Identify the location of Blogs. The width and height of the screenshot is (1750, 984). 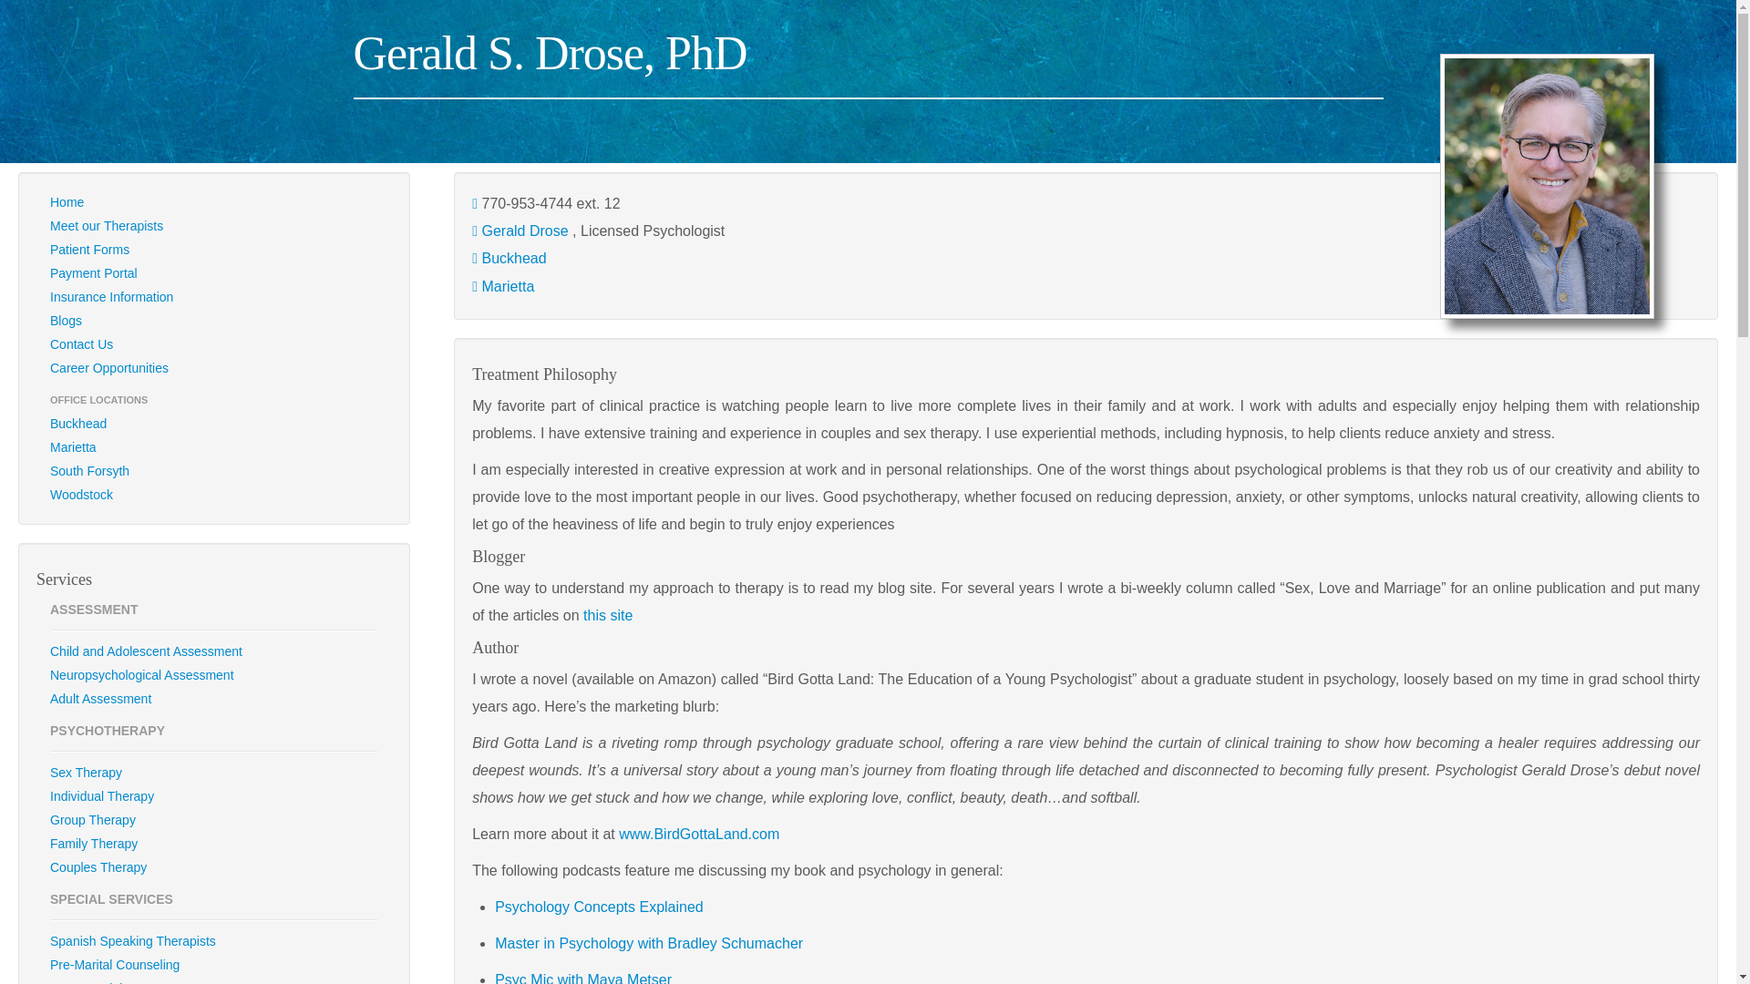
(214, 321).